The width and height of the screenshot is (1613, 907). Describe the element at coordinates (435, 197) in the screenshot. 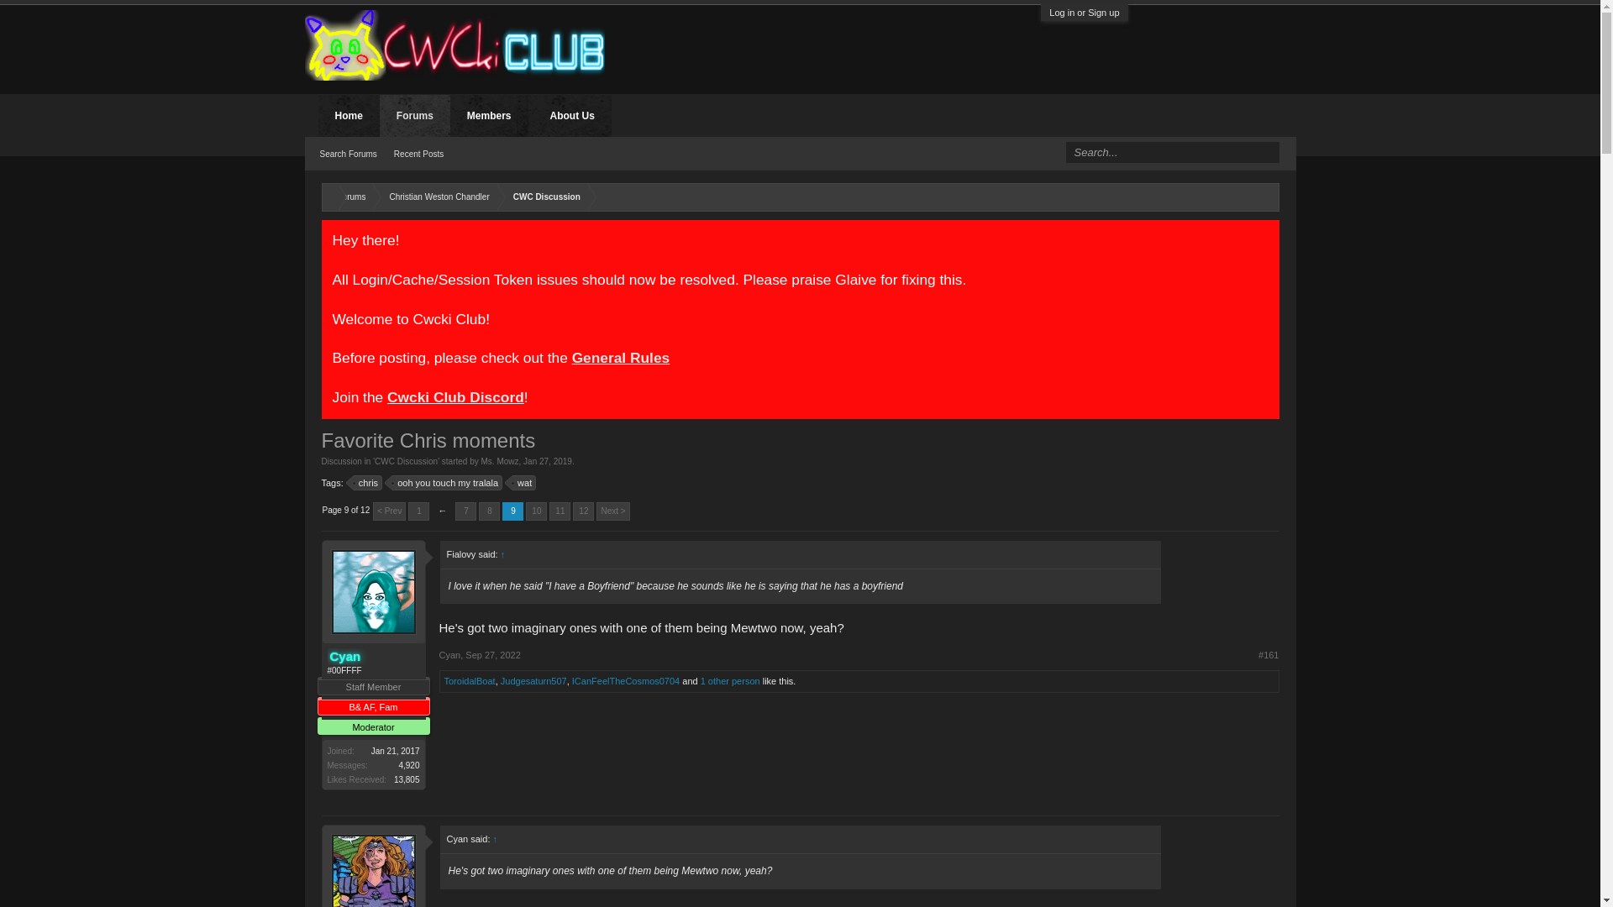

I see `10` at that location.